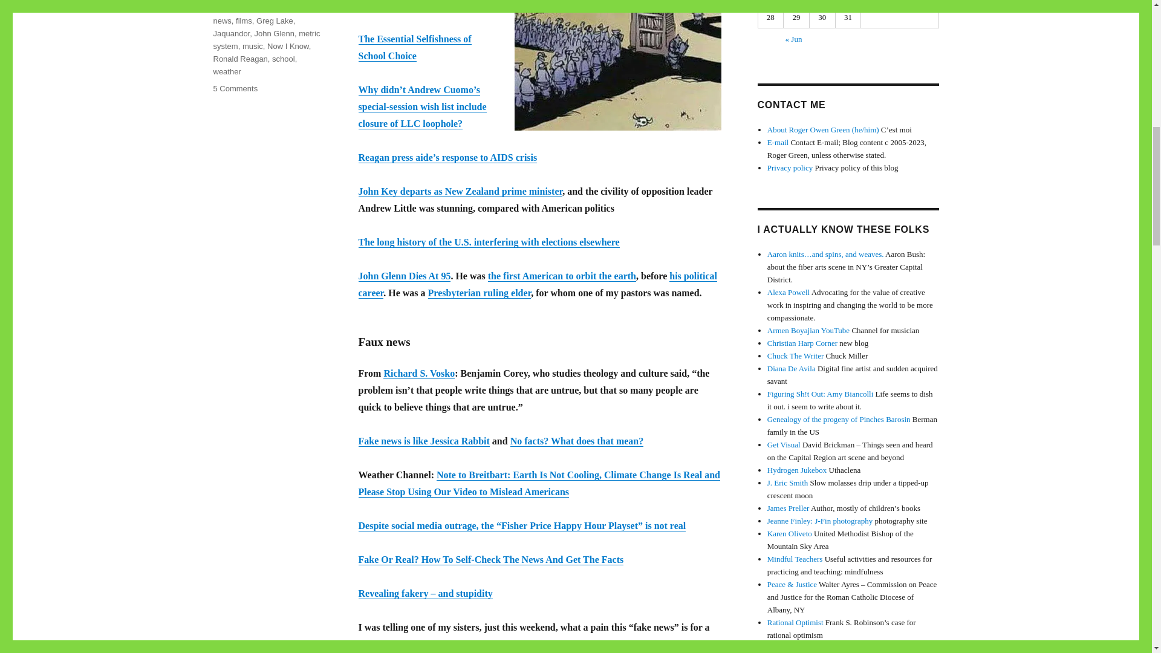  What do you see at coordinates (490, 559) in the screenshot?
I see `Fake Or Real? How To Self-Check The News And Get The Facts` at bounding box center [490, 559].